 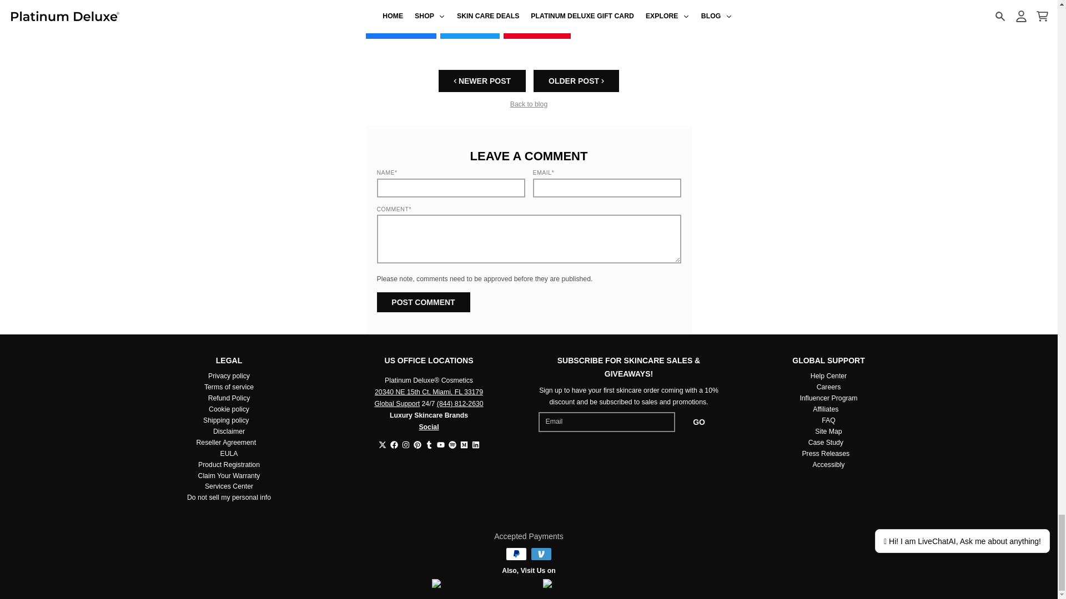 What do you see at coordinates (429, 444) in the screenshot?
I see `Tumblr - Platinum Deluxe Cosmetics` at bounding box center [429, 444].